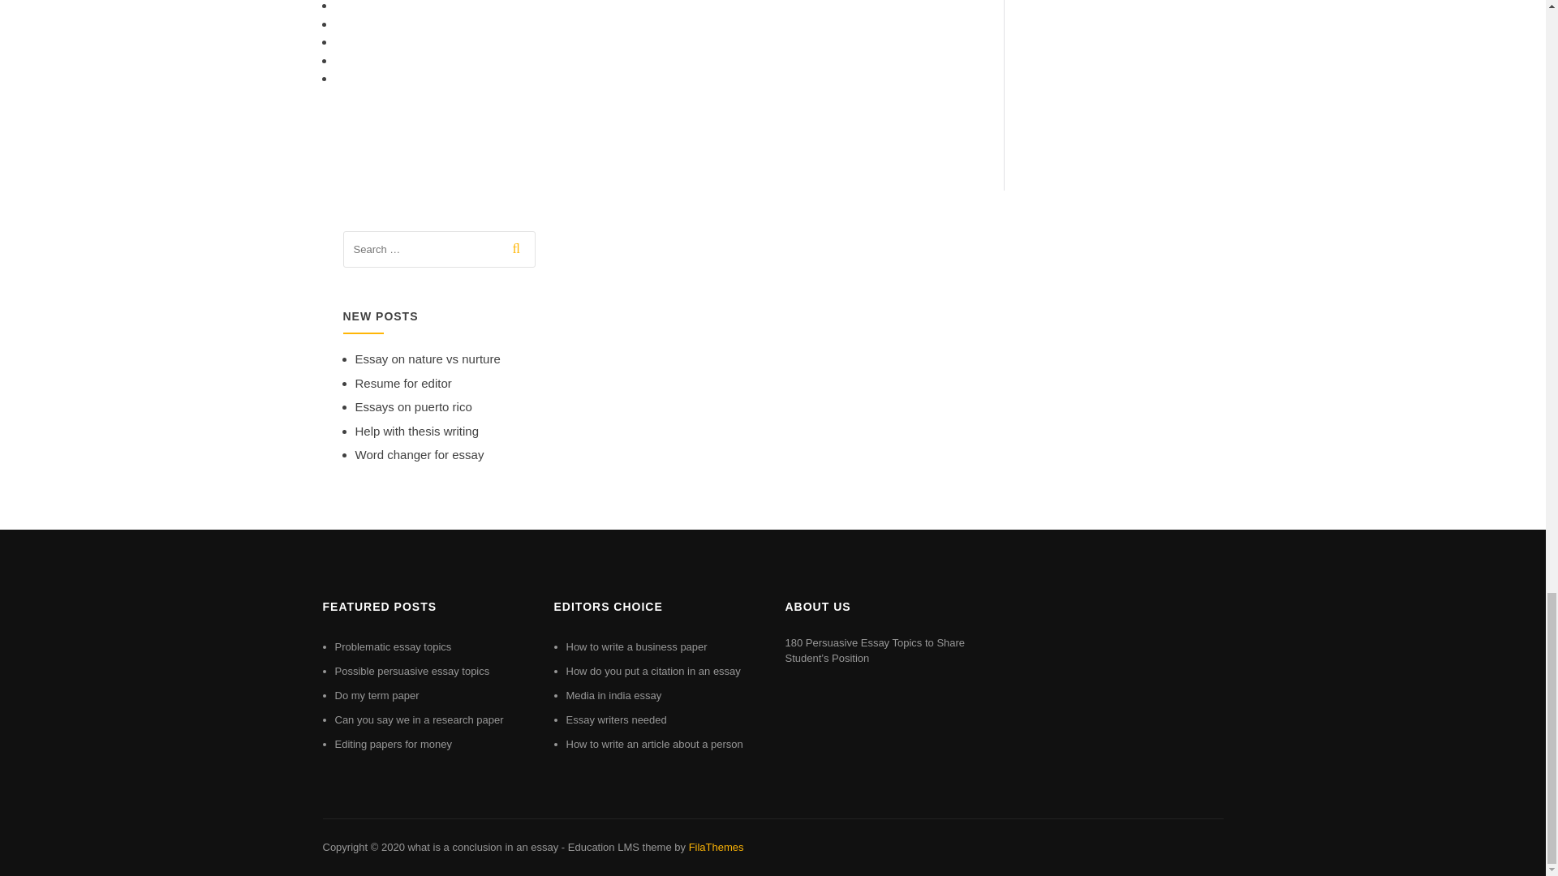 Image resolution: width=1558 pixels, height=876 pixels. What do you see at coordinates (413, 406) in the screenshot?
I see `Essays on puerto rico` at bounding box center [413, 406].